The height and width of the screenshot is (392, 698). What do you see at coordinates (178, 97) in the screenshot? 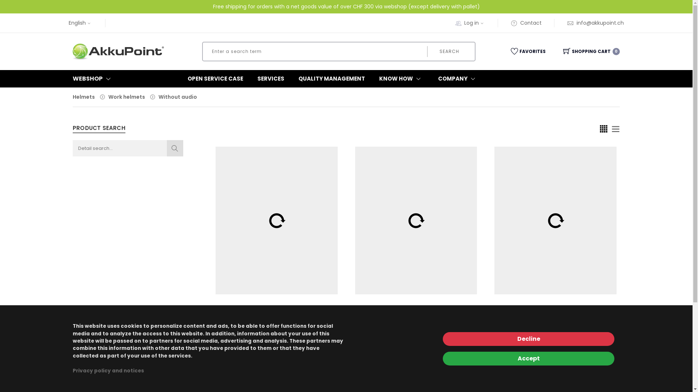
I see `Without audio` at bounding box center [178, 97].